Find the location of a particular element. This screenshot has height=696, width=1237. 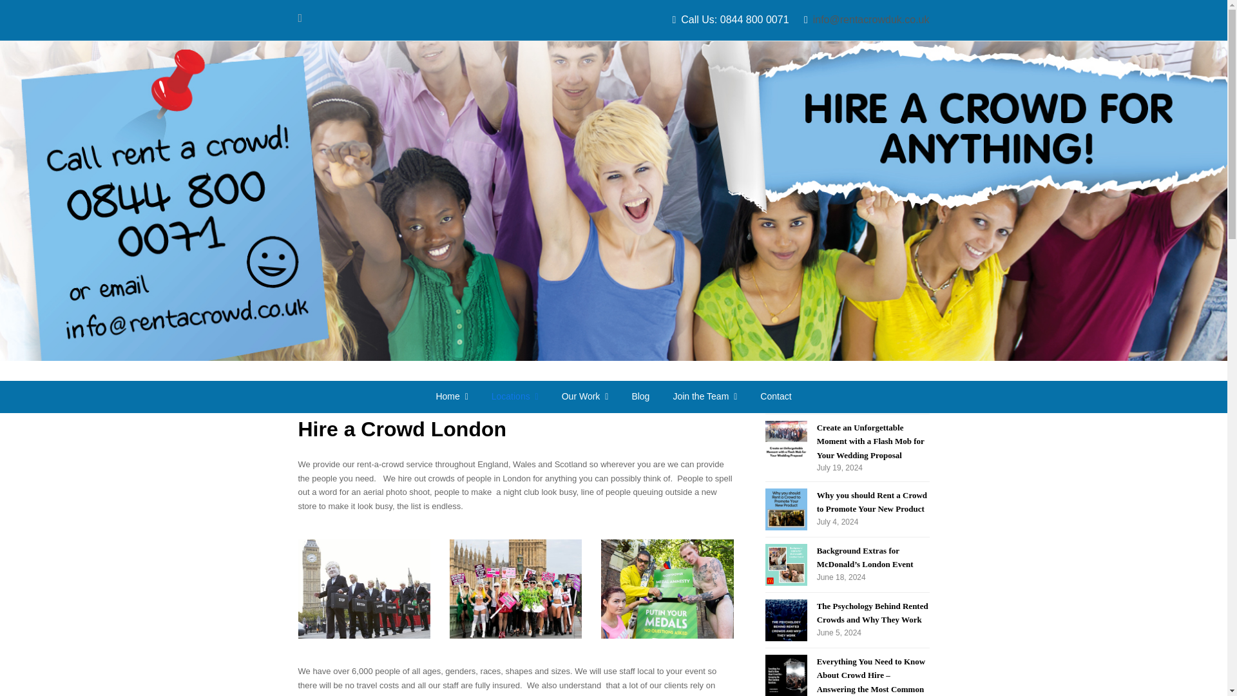

The Psychology Behind Rented Crowds and Why They Work is located at coordinates (786, 620).